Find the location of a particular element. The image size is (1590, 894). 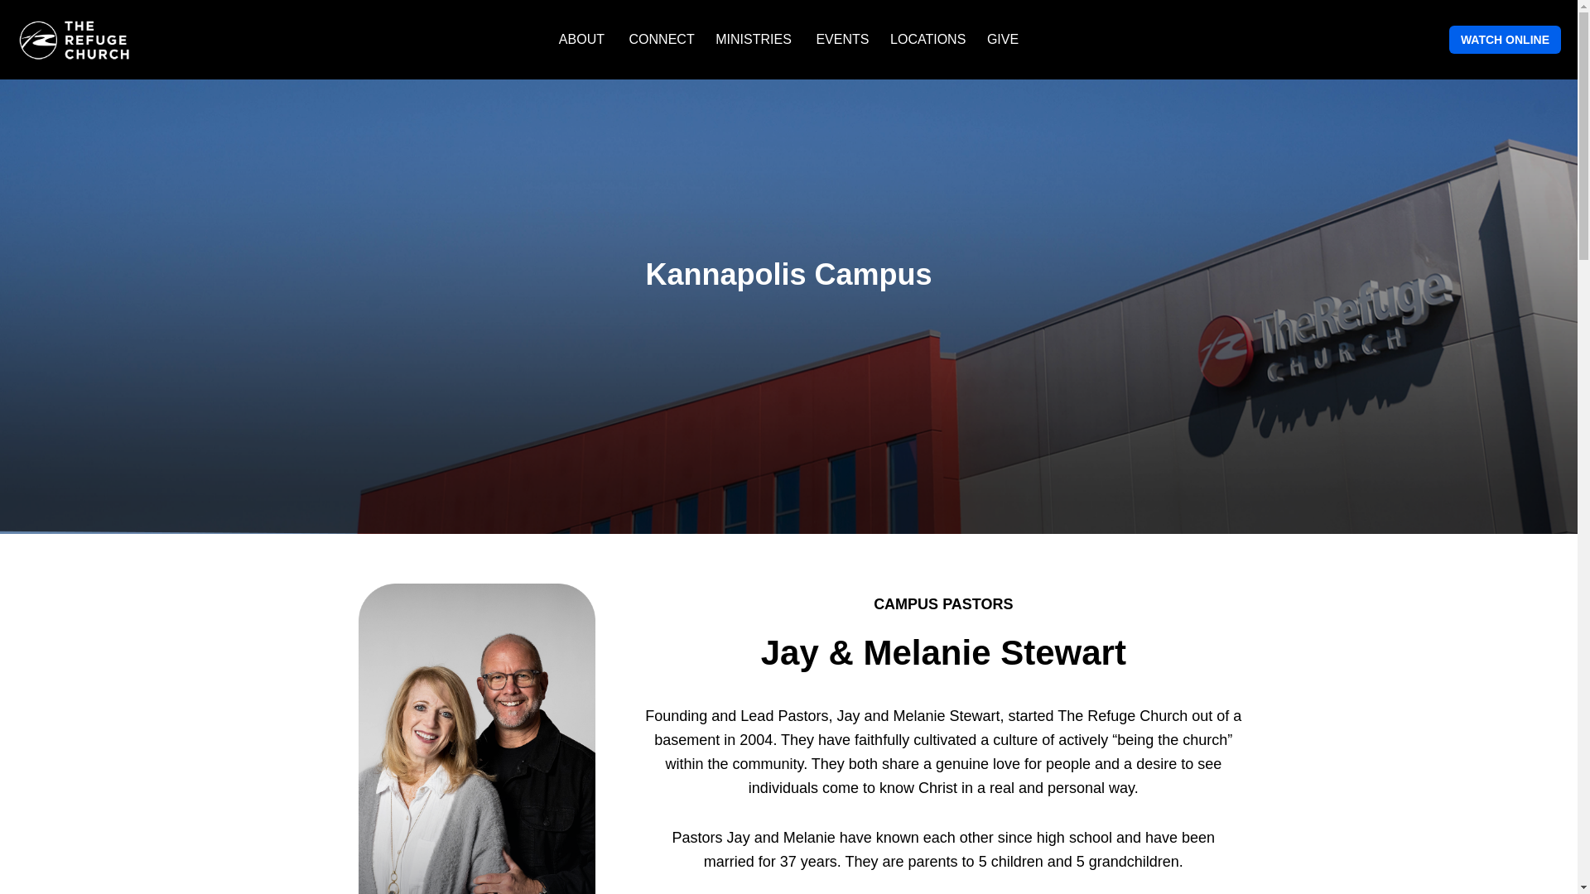

ABOUT is located at coordinates (581, 39).